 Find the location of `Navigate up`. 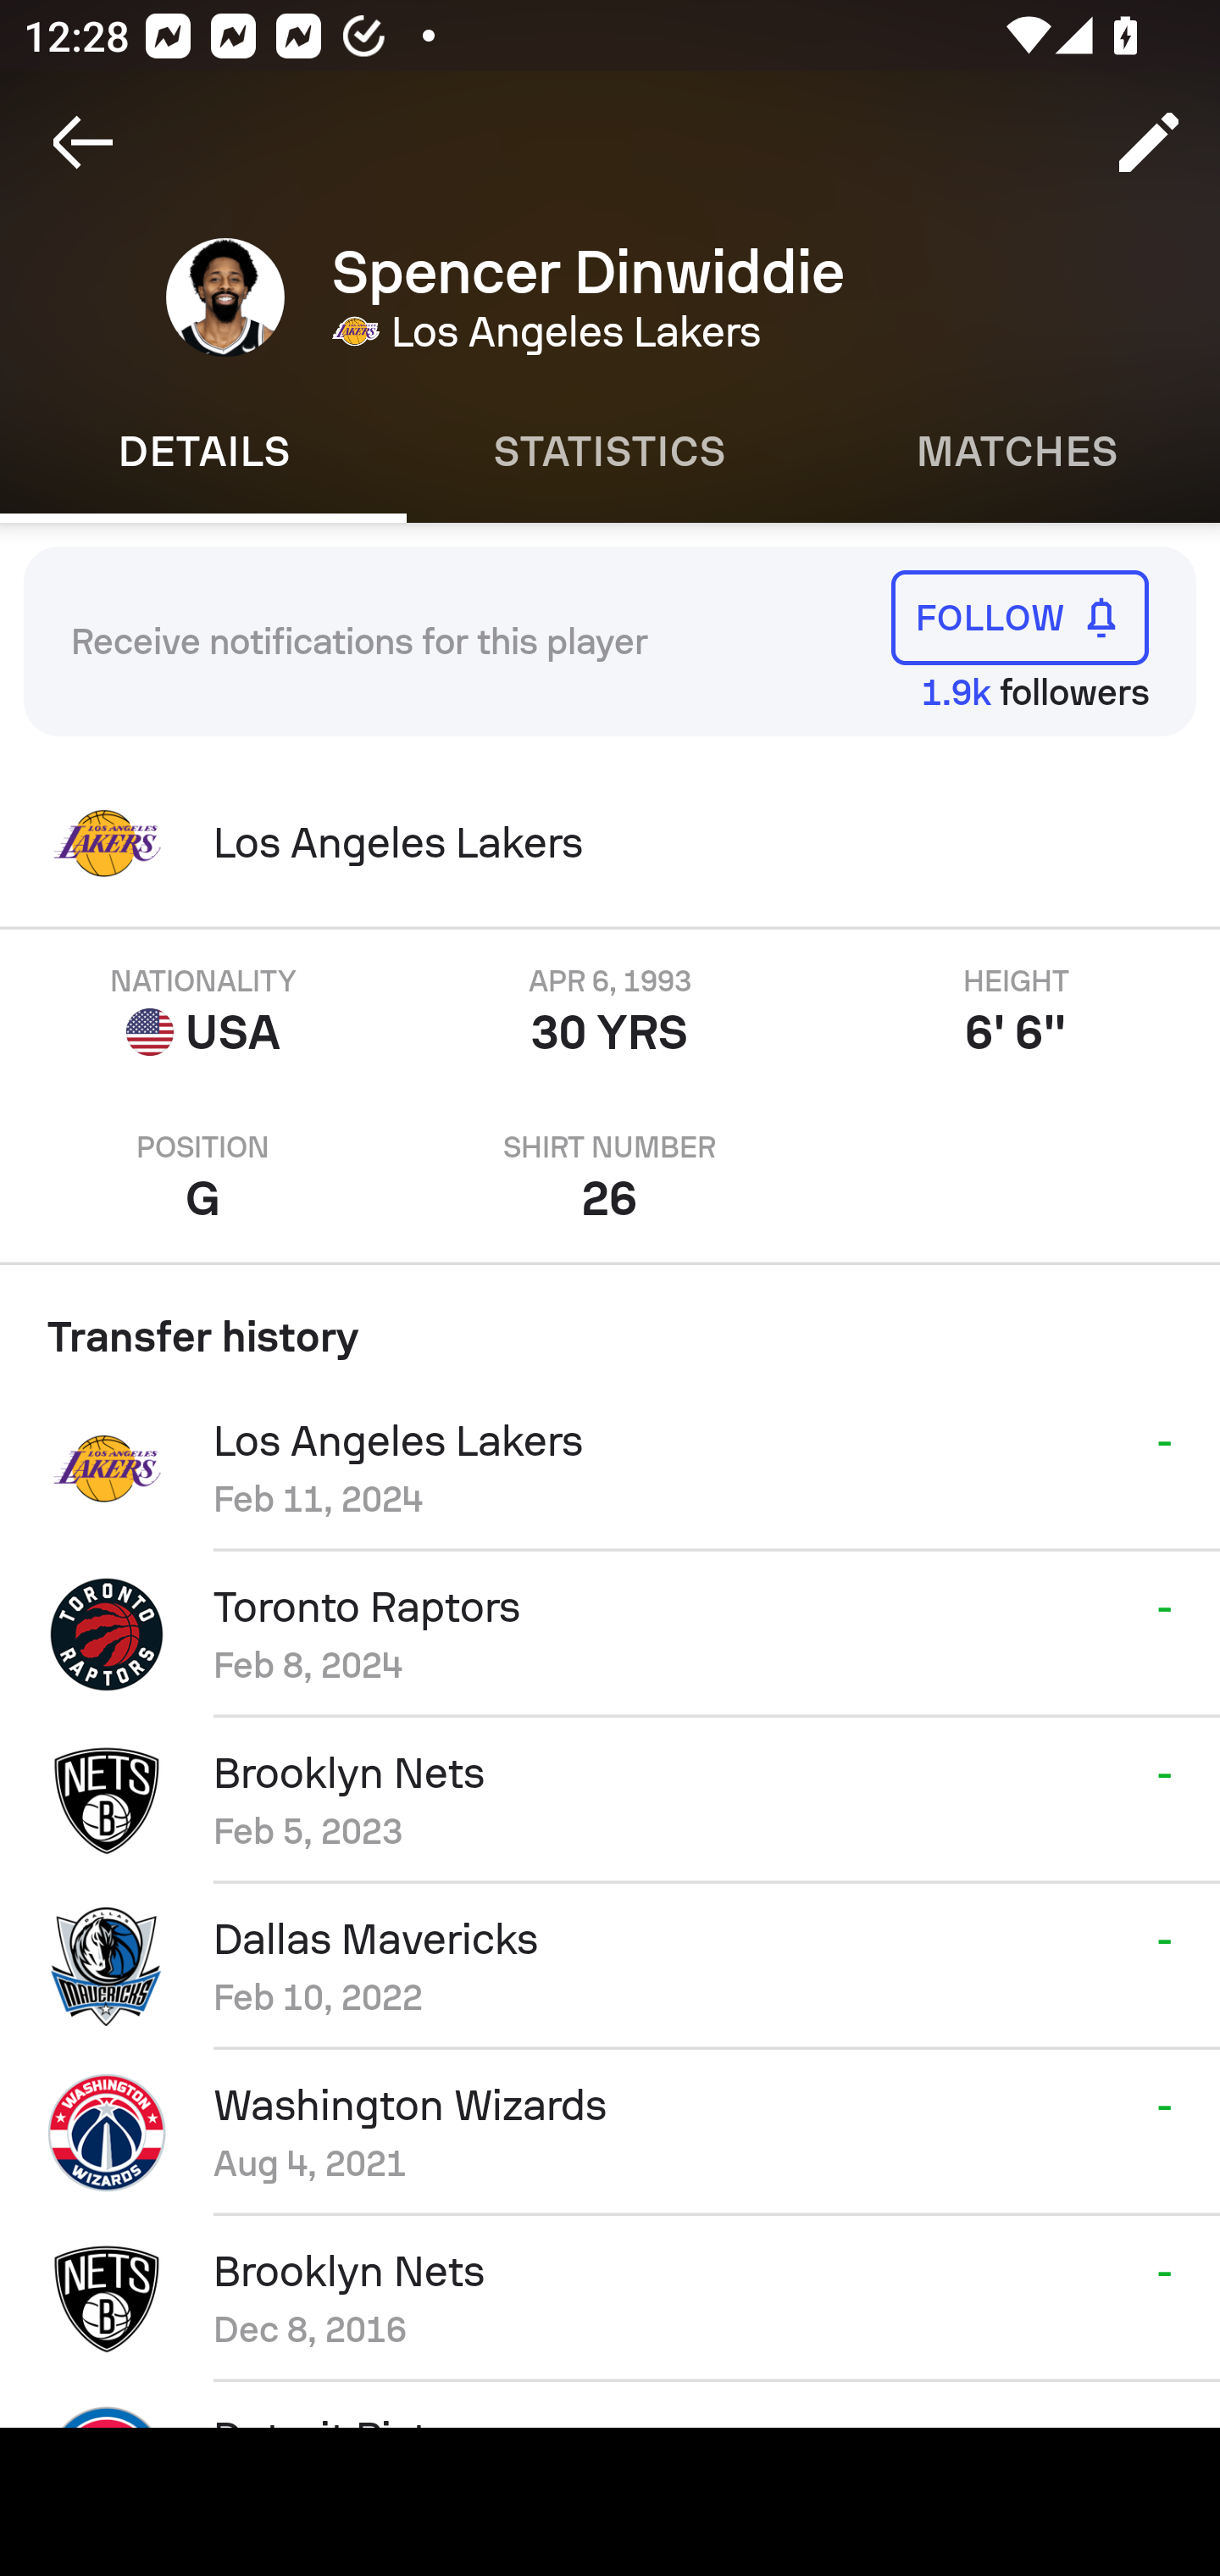

Navigate up is located at coordinates (83, 142).